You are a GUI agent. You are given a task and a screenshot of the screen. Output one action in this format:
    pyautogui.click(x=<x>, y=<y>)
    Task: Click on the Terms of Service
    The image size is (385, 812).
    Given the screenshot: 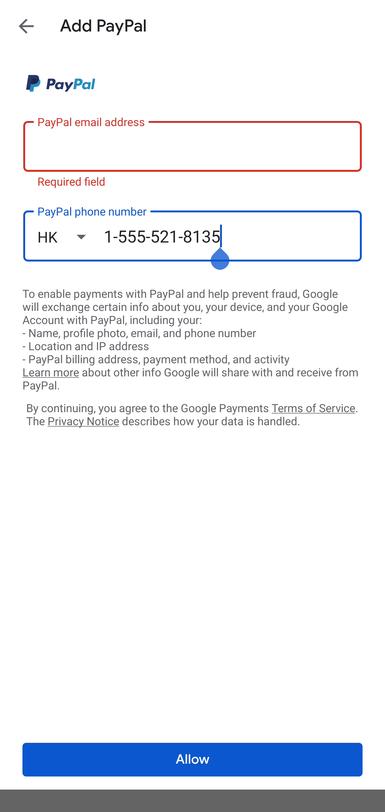 What is the action you would take?
    pyautogui.click(x=313, y=408)
    